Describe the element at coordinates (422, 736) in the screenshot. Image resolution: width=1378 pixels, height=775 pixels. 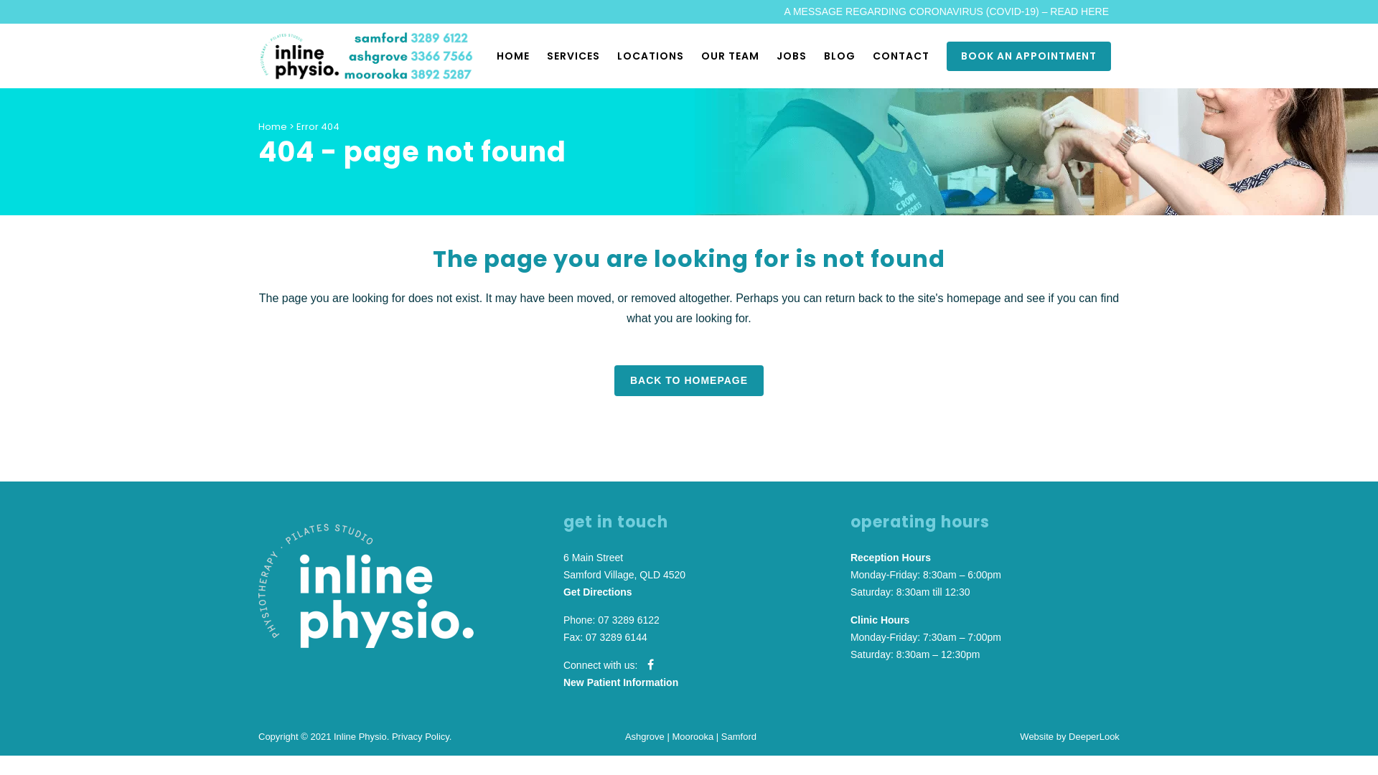
I see `Privacy Policy.` at that location.